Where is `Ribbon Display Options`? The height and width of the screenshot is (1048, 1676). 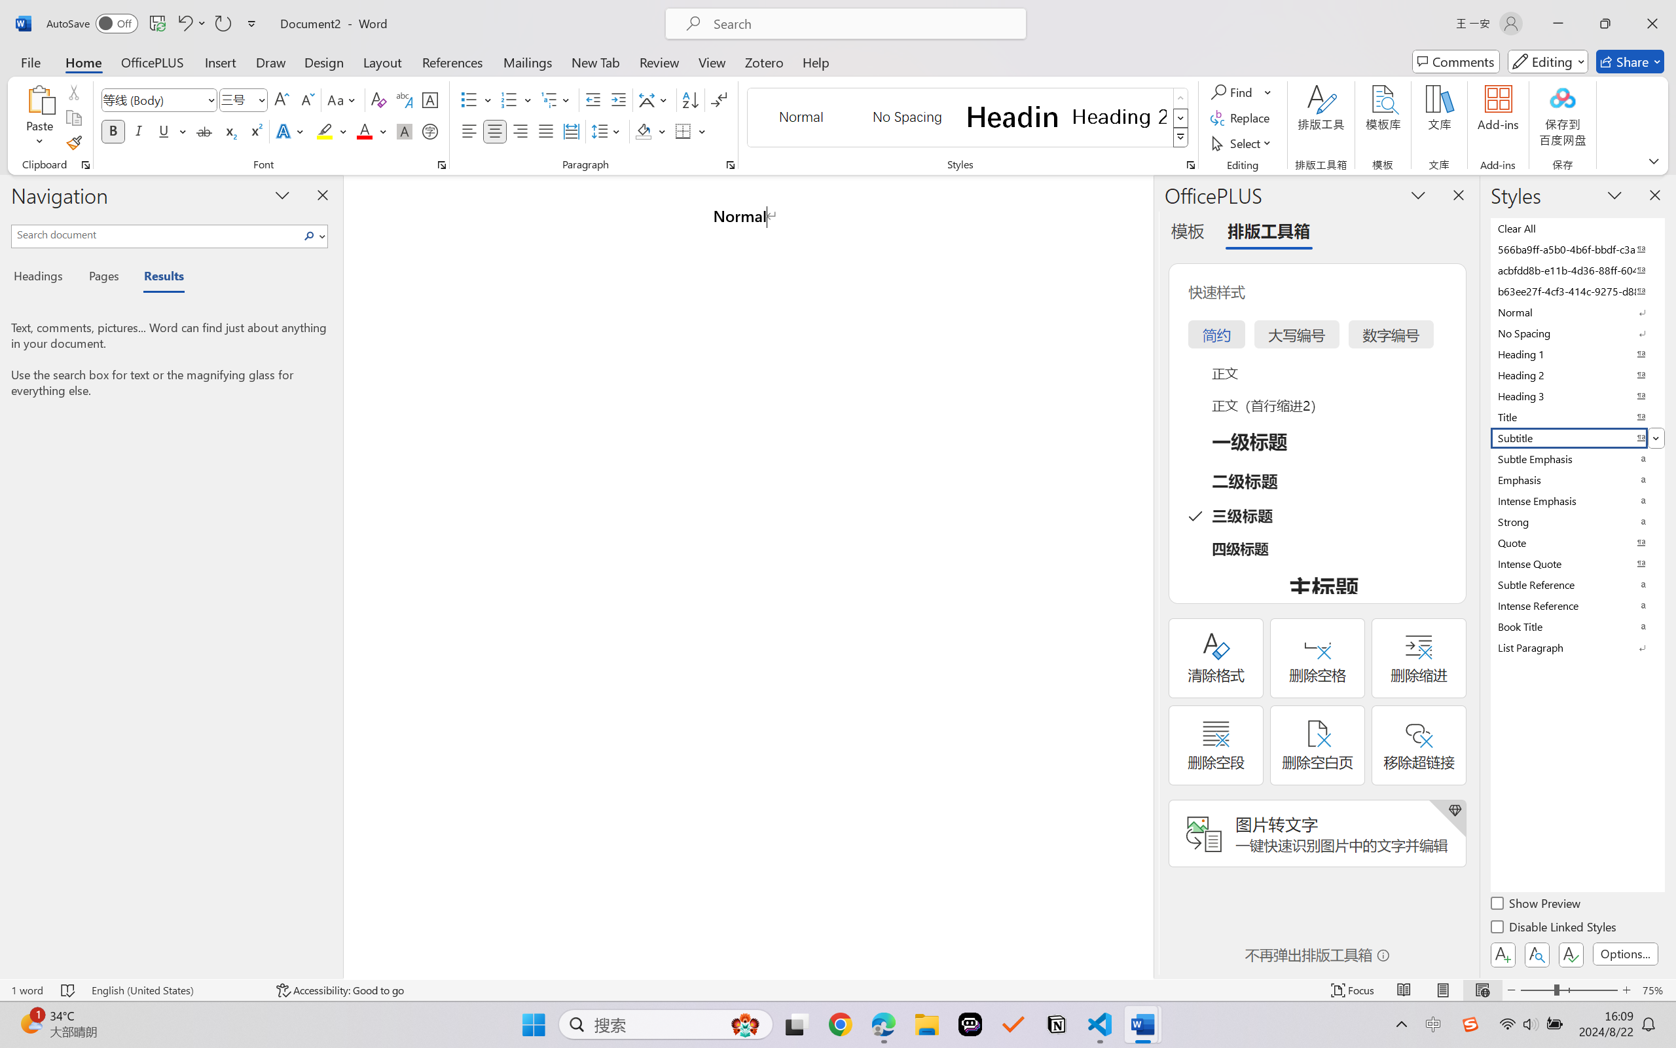
Ribbon Display Options is located at coordinates (1654, 160).